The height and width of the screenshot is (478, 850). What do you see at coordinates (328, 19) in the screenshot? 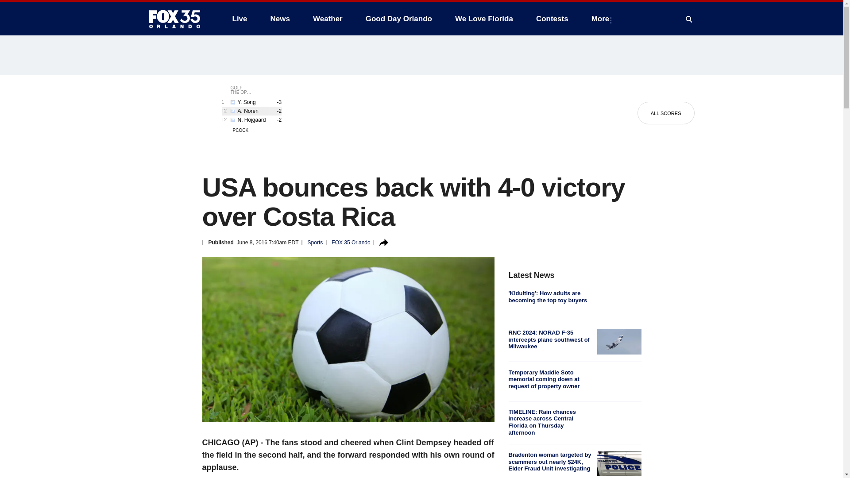
I see `Weather` at bounding box center [328, 19].